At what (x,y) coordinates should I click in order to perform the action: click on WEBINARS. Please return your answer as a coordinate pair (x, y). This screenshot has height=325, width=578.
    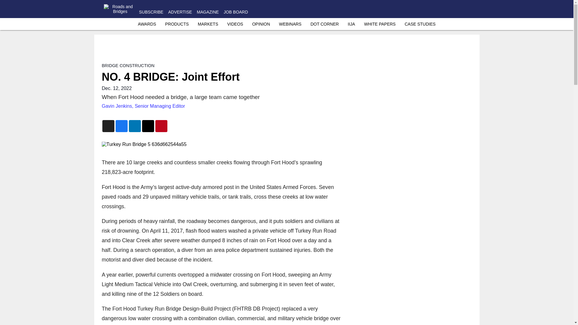
    Looking at the image, I should click on (290, 24).